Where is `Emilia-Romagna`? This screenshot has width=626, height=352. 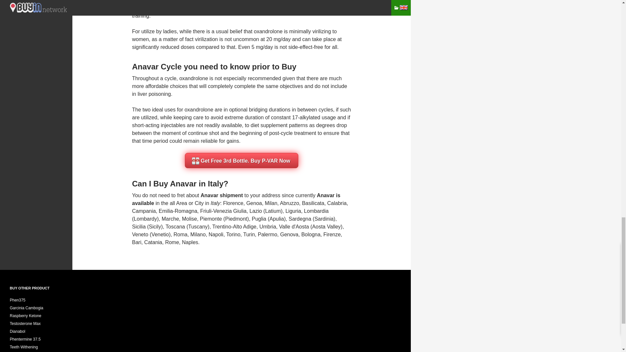 Emilia-Romagna is located at coordinates (178, 211).